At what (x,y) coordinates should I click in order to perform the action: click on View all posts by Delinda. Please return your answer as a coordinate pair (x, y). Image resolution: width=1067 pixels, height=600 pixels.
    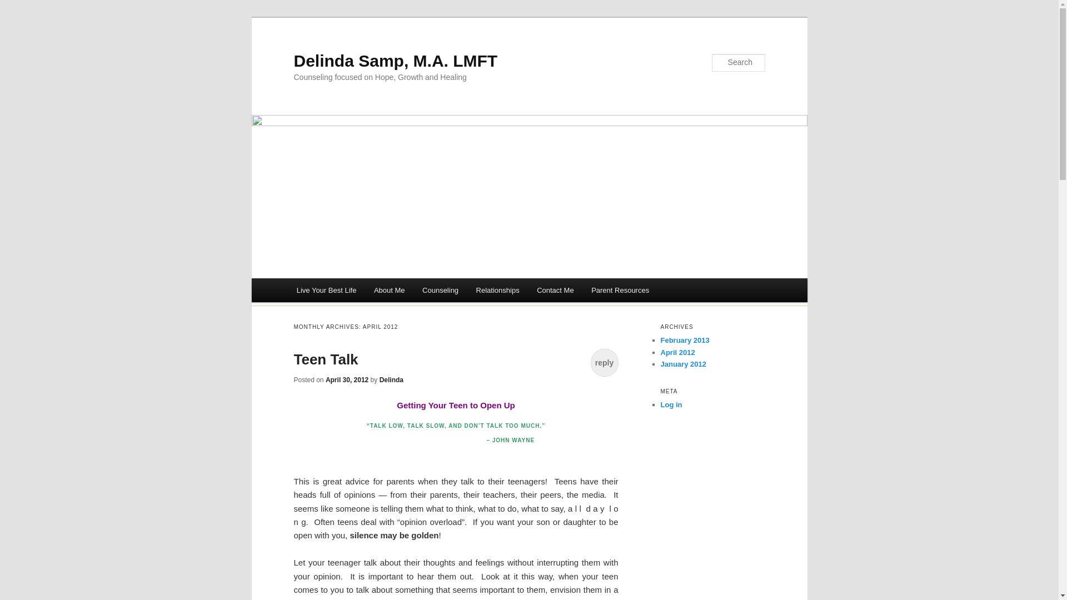
    Looking at the image, I should click on (391, 380).